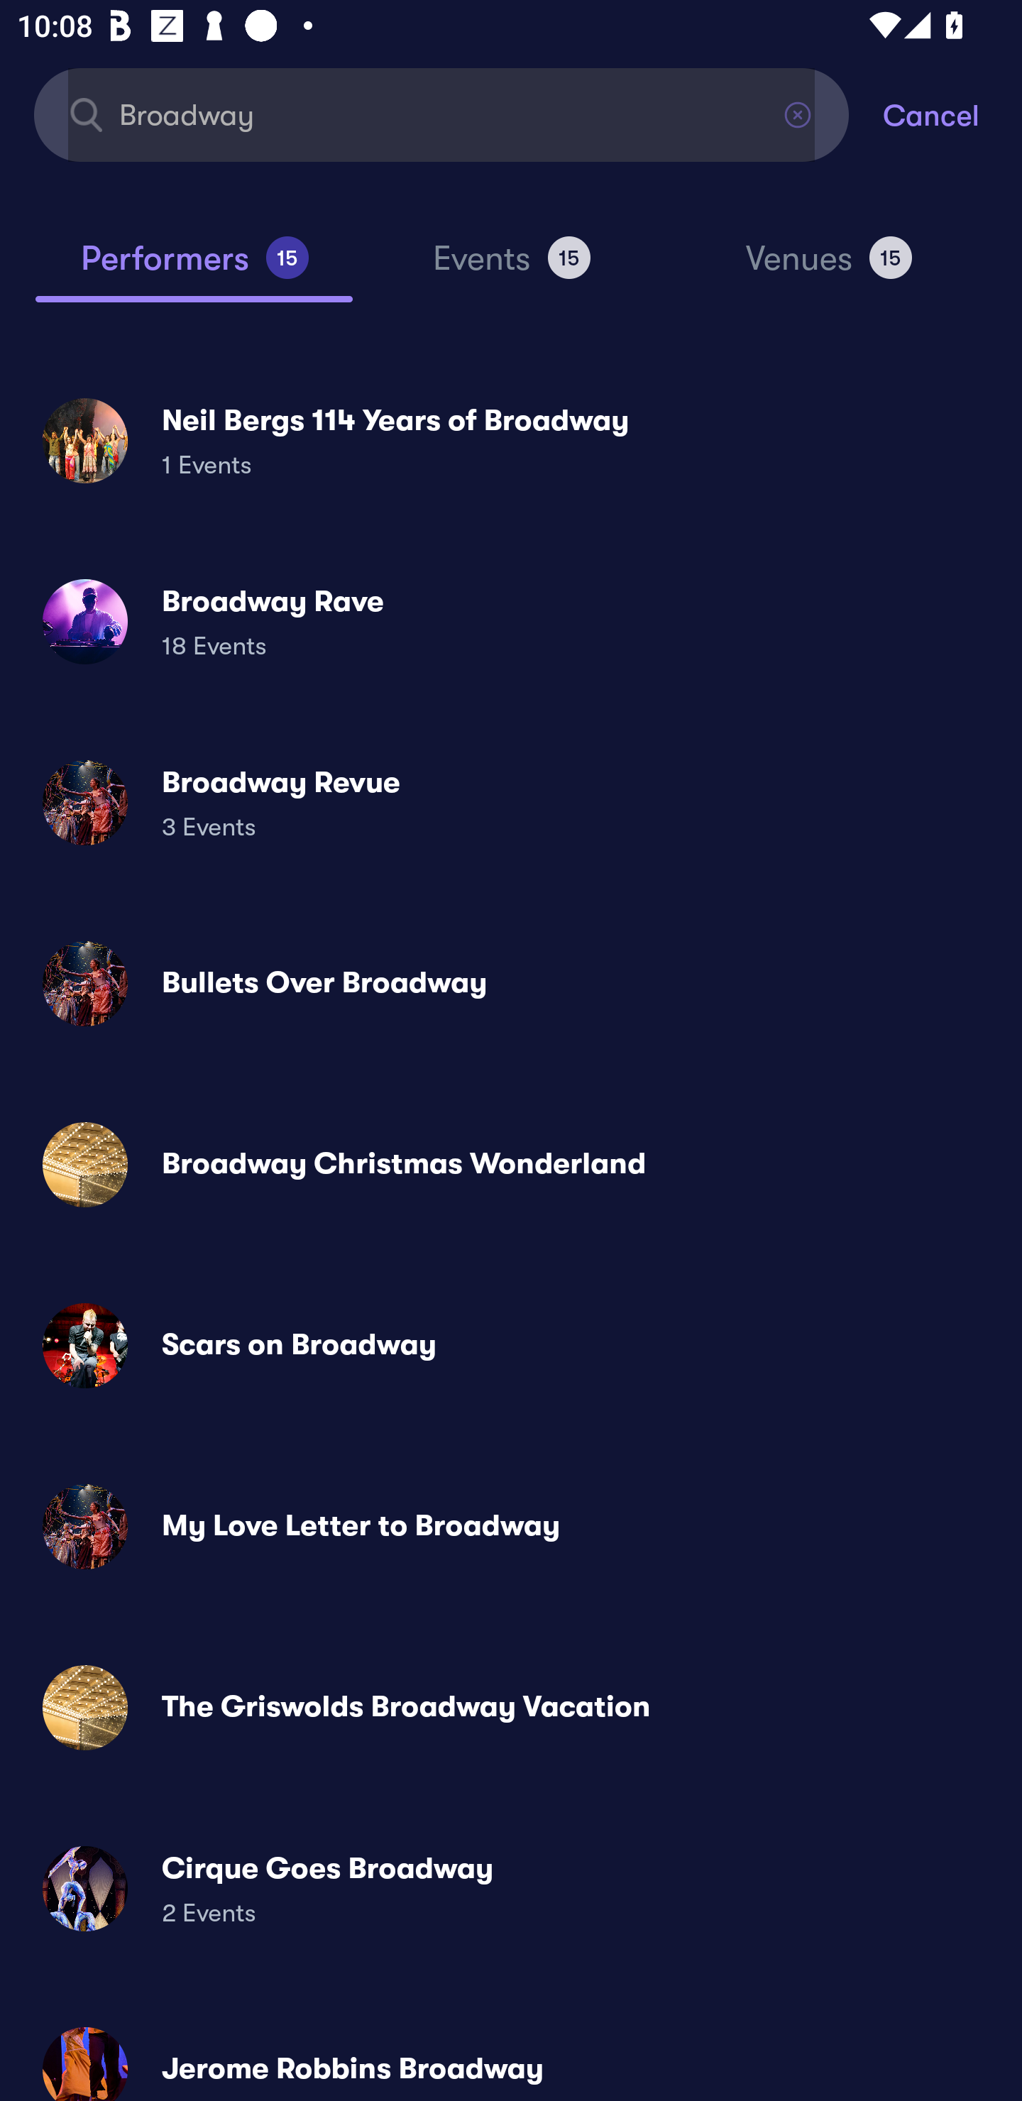 The height and width of the screenshot is (2101, 1022). Describe the element at coordinates (511, 268) in the screenshot. I see `Events 15` at that location.